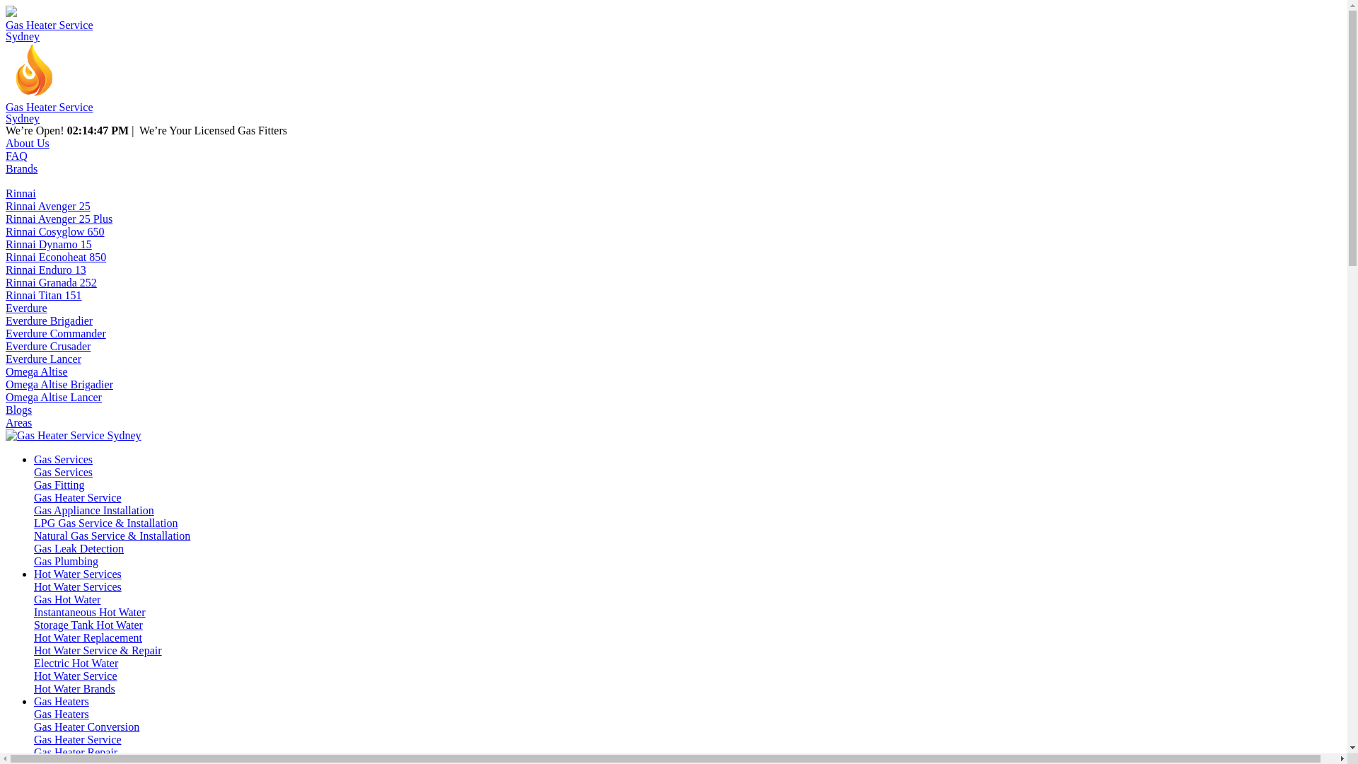  What do you see at coordinates (59, 485) in the screenshot?
I see `Gas Fitting` at bounding box center [59, 485].